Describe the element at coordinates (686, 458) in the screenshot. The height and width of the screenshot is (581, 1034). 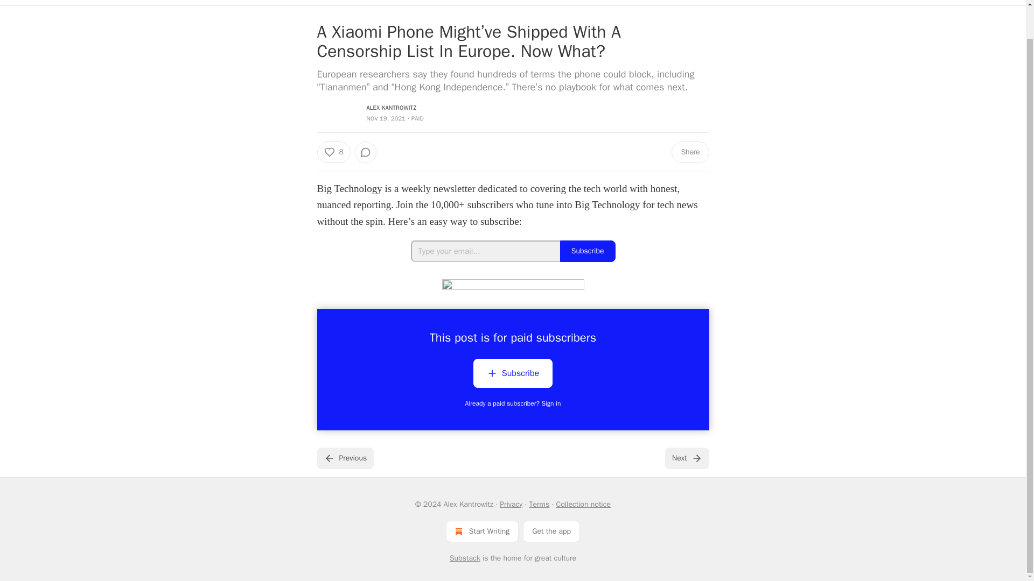
I see `Next` at that location.